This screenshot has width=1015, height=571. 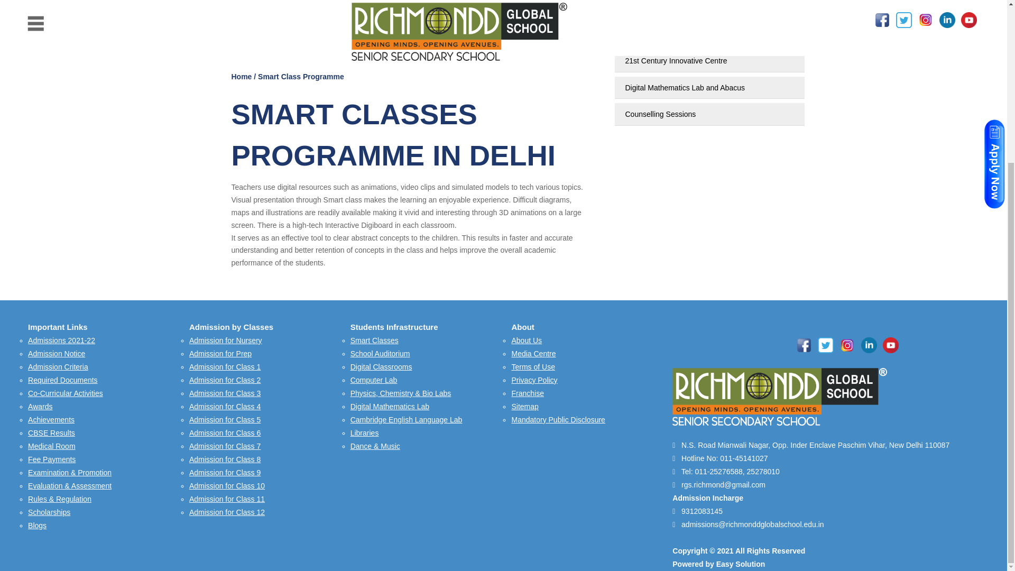 I want to click on Twitter page logo, so click(x=826, y=345).